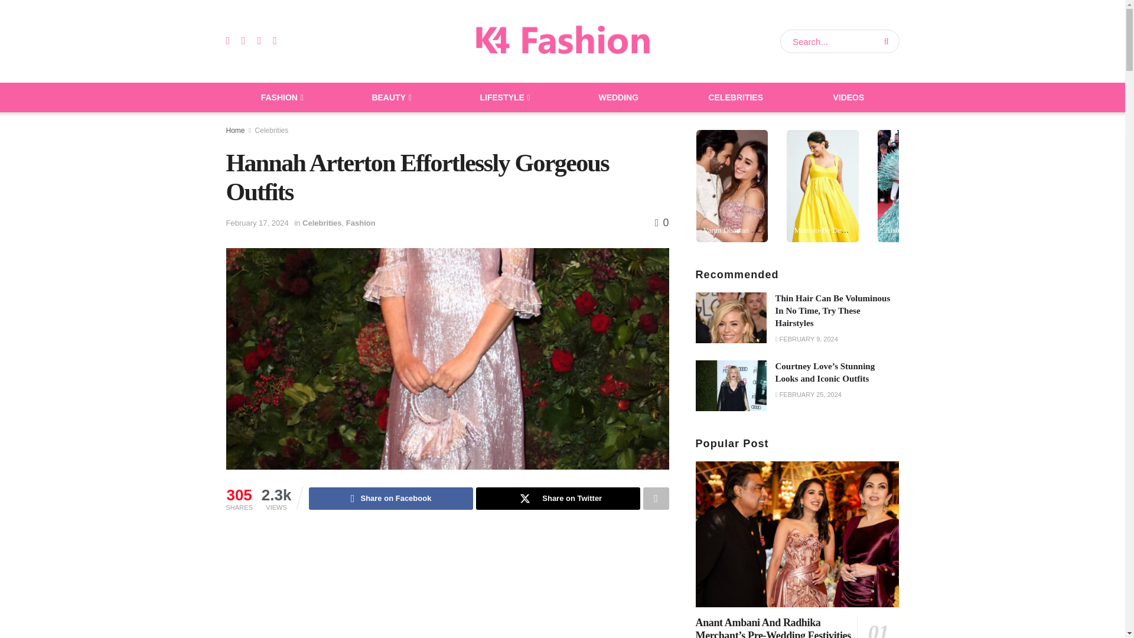 The width and height of the screenshot is (1134, 638). What do you see at coordinates (736, 97) in the screenshot?
I see `CELEBRITIES` at bounding box center [736, 97].